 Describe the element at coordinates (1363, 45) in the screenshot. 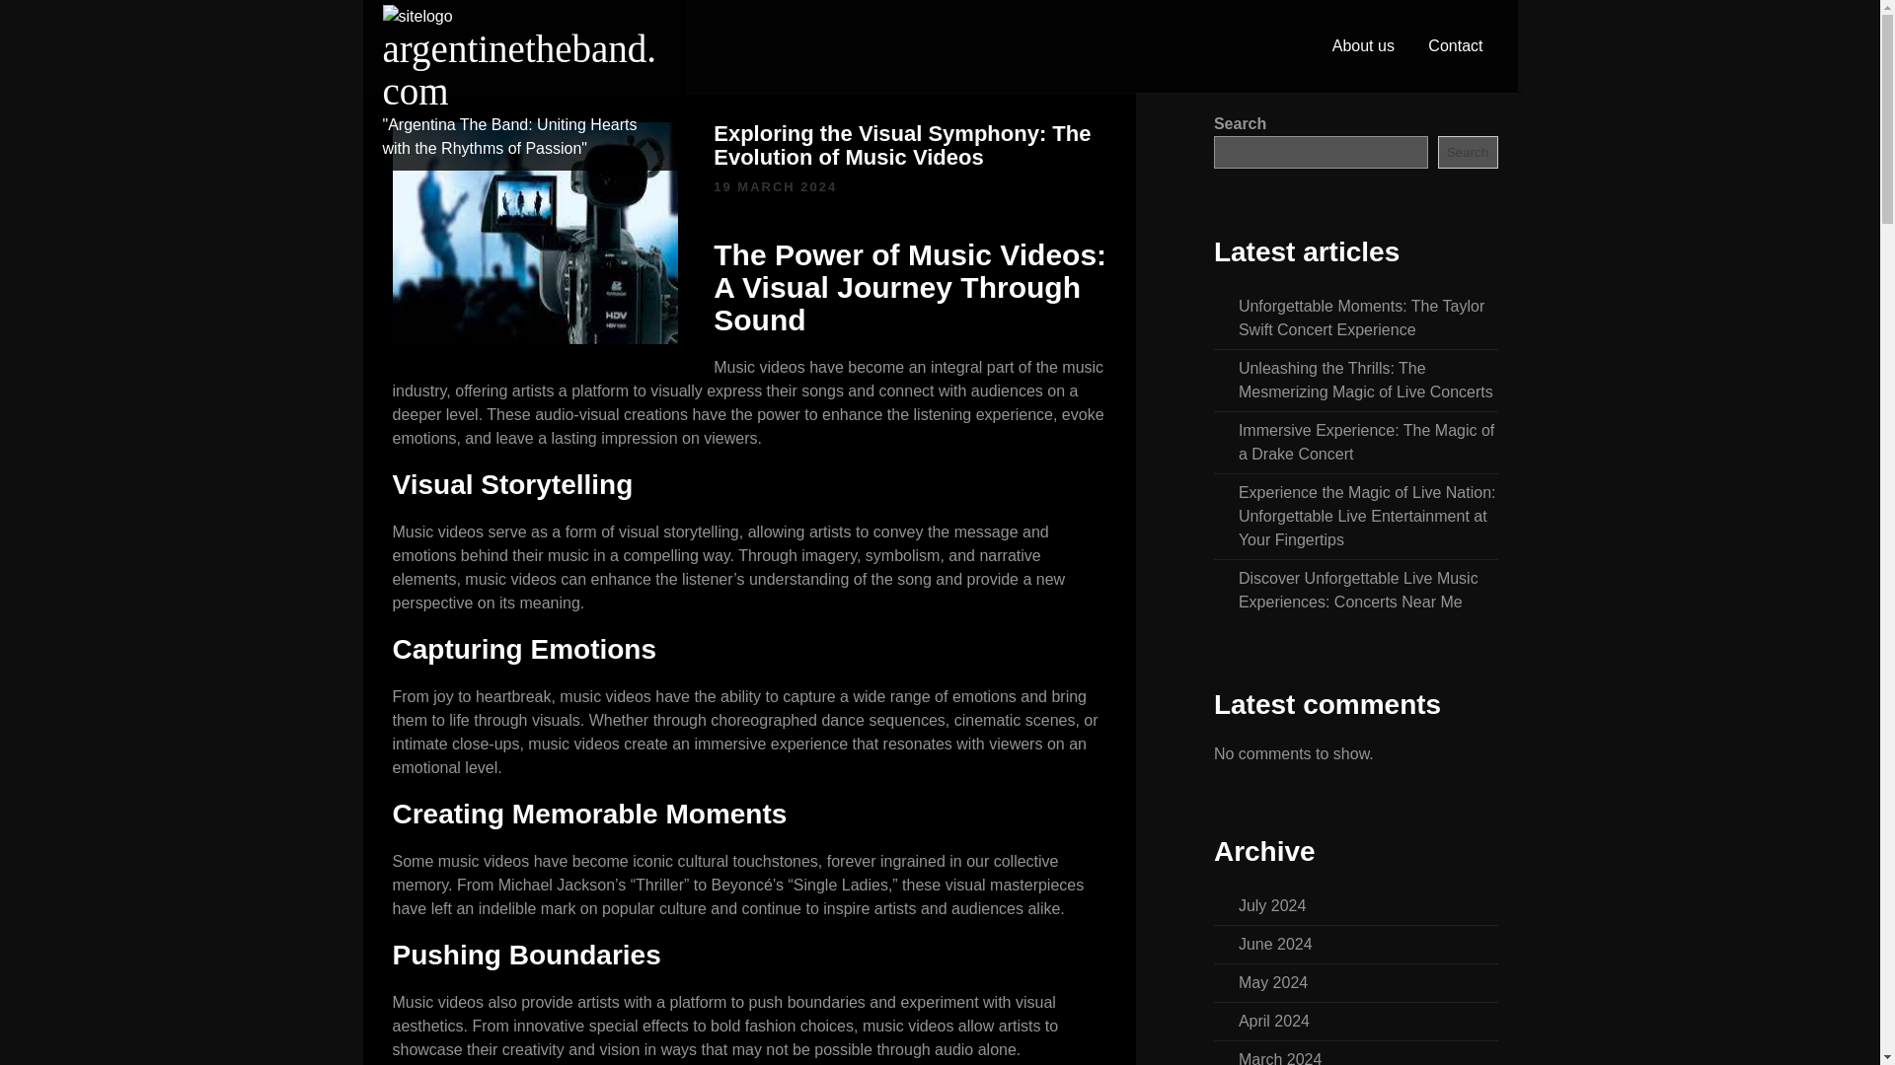

I see `About us` at that location.